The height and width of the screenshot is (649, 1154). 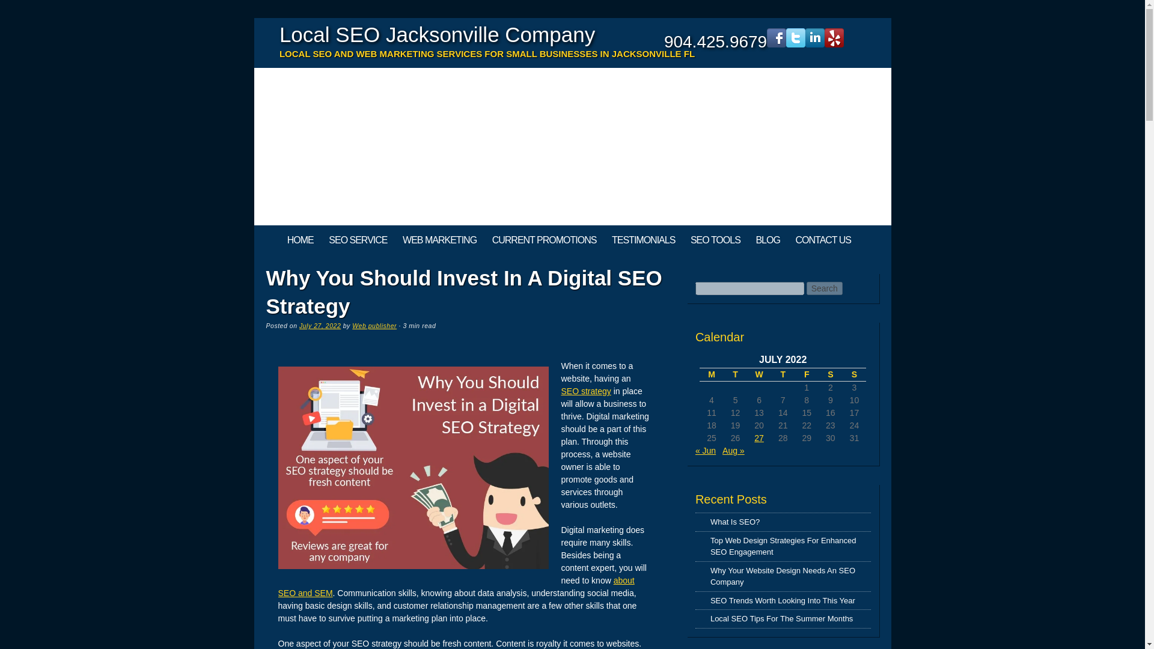 I want to click on CONTACT US, so click(x=823, y=240).